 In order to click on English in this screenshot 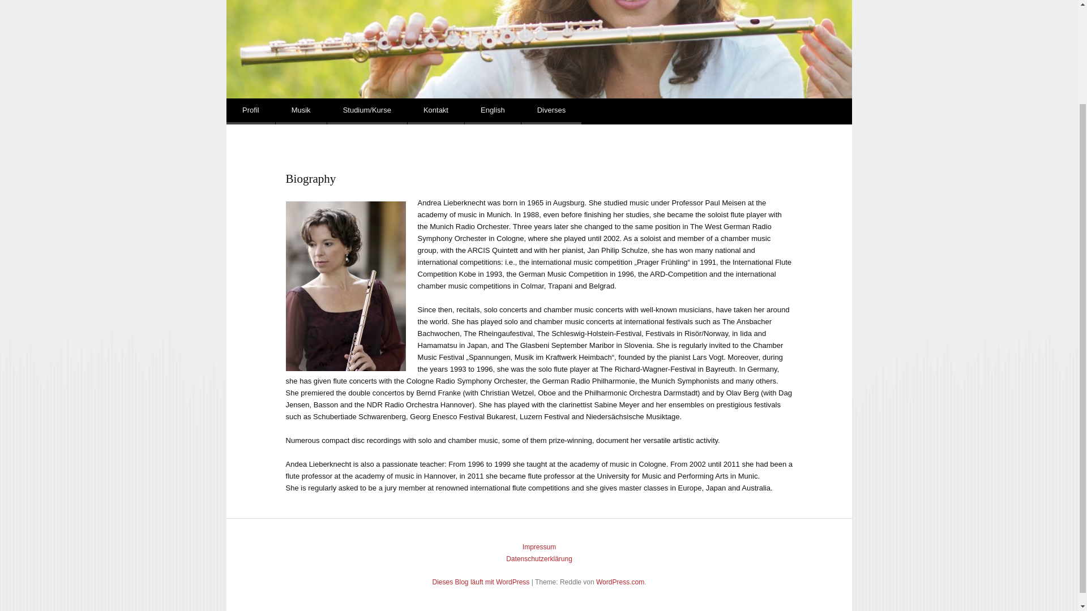, I will do `click(493, 111)`.